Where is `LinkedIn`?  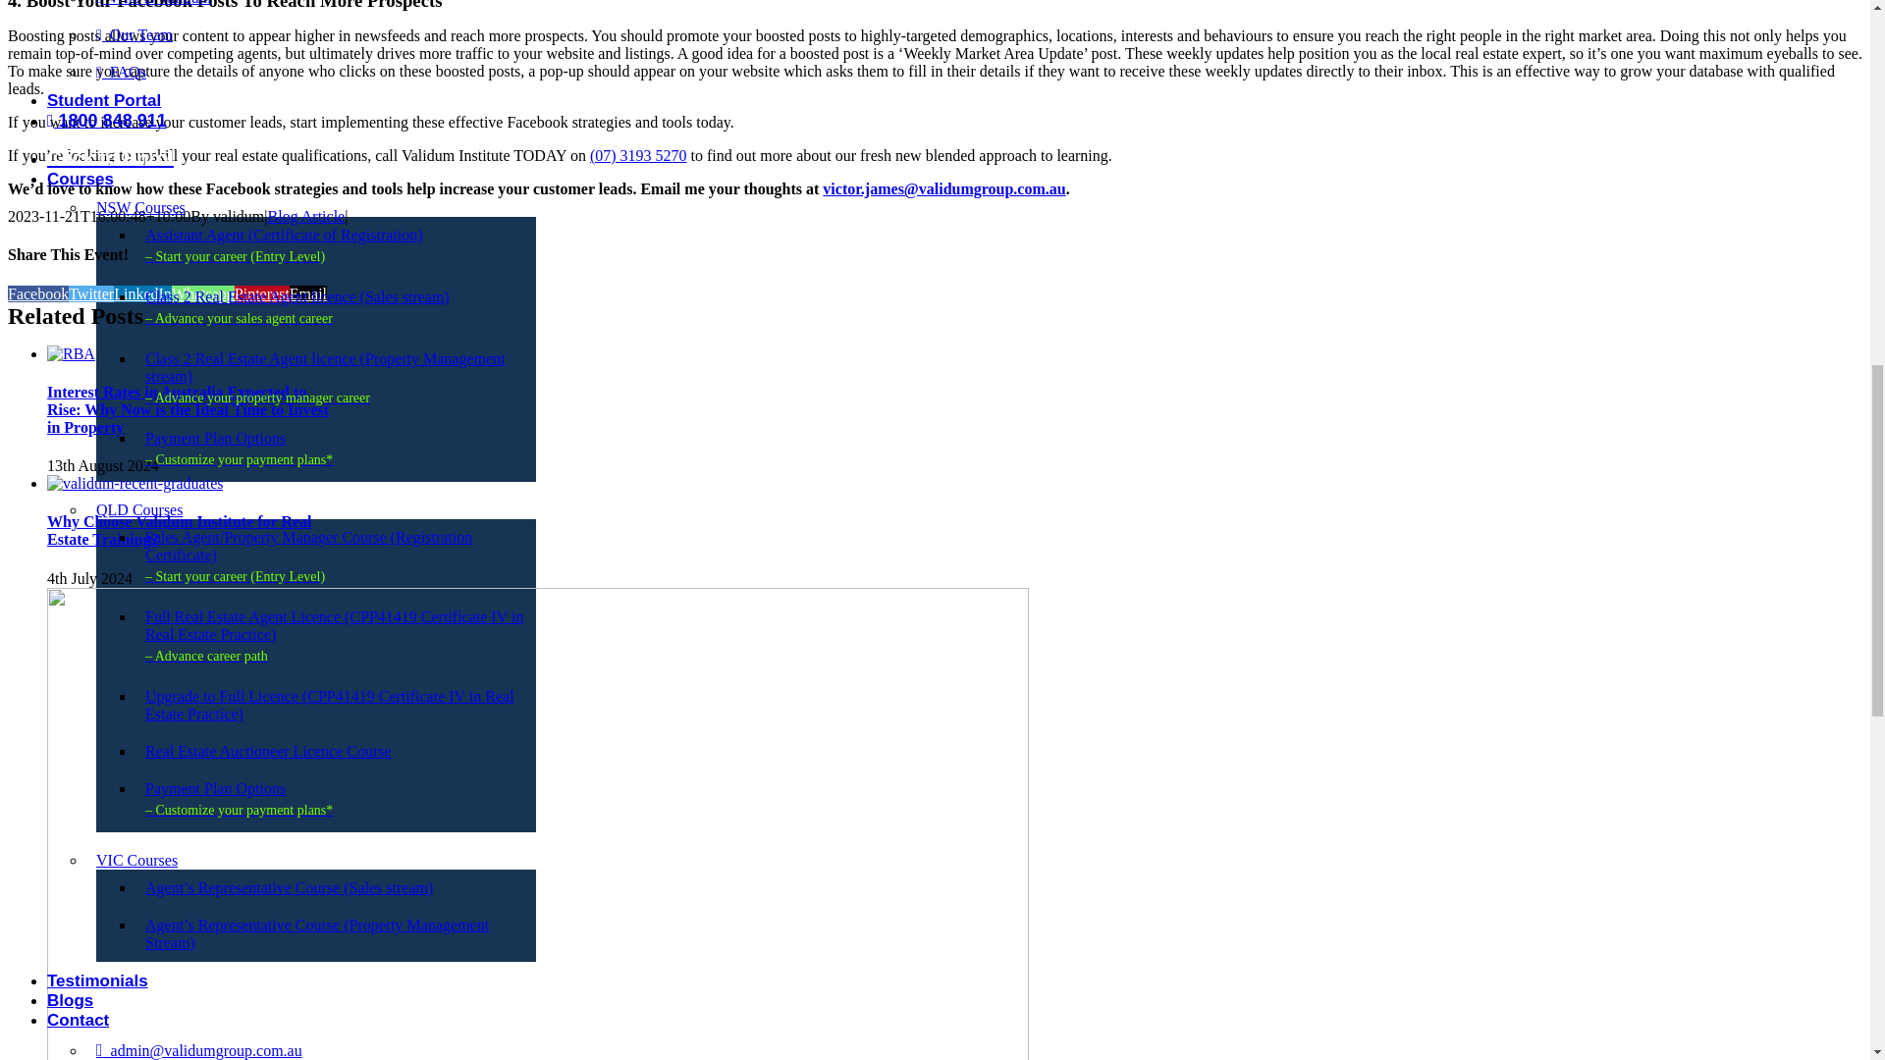 LinkedIn is located at coordinates (141, 292).